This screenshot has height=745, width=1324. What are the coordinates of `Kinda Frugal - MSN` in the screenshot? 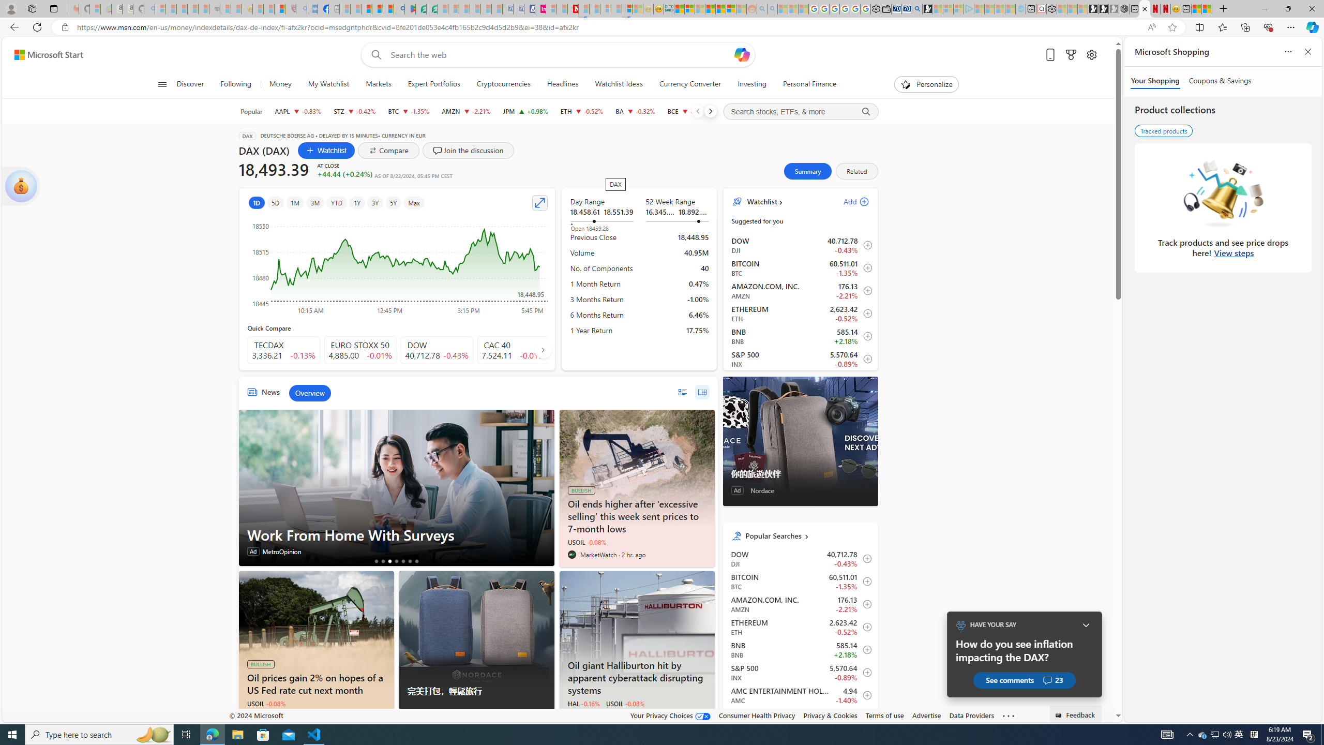 It's located at (721, 9).